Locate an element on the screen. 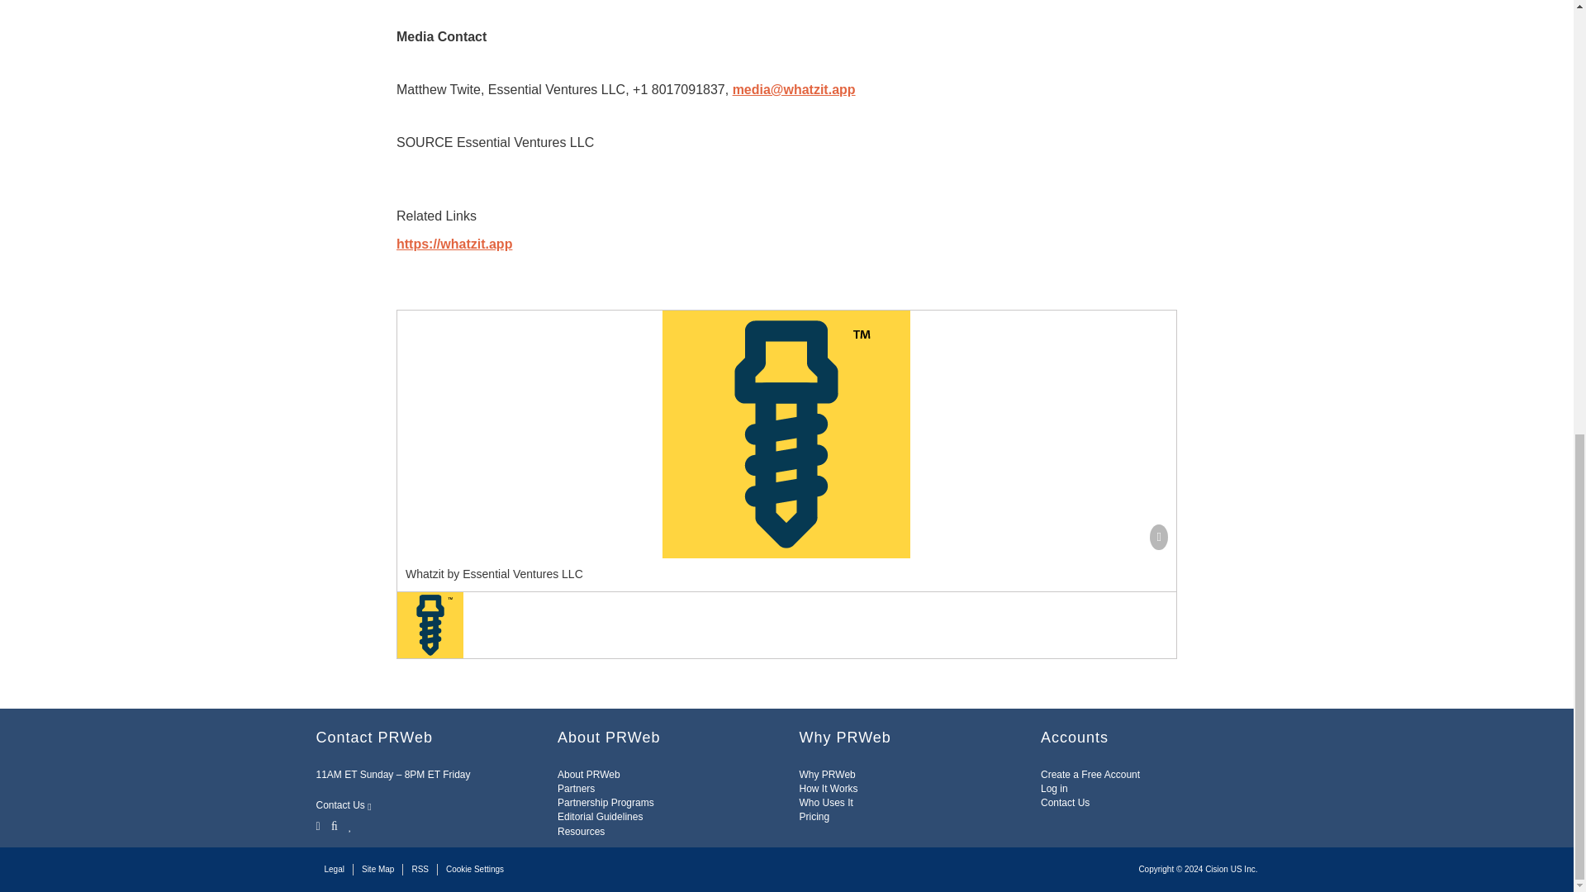  About PRWeb is located at coordinates (588, 775).